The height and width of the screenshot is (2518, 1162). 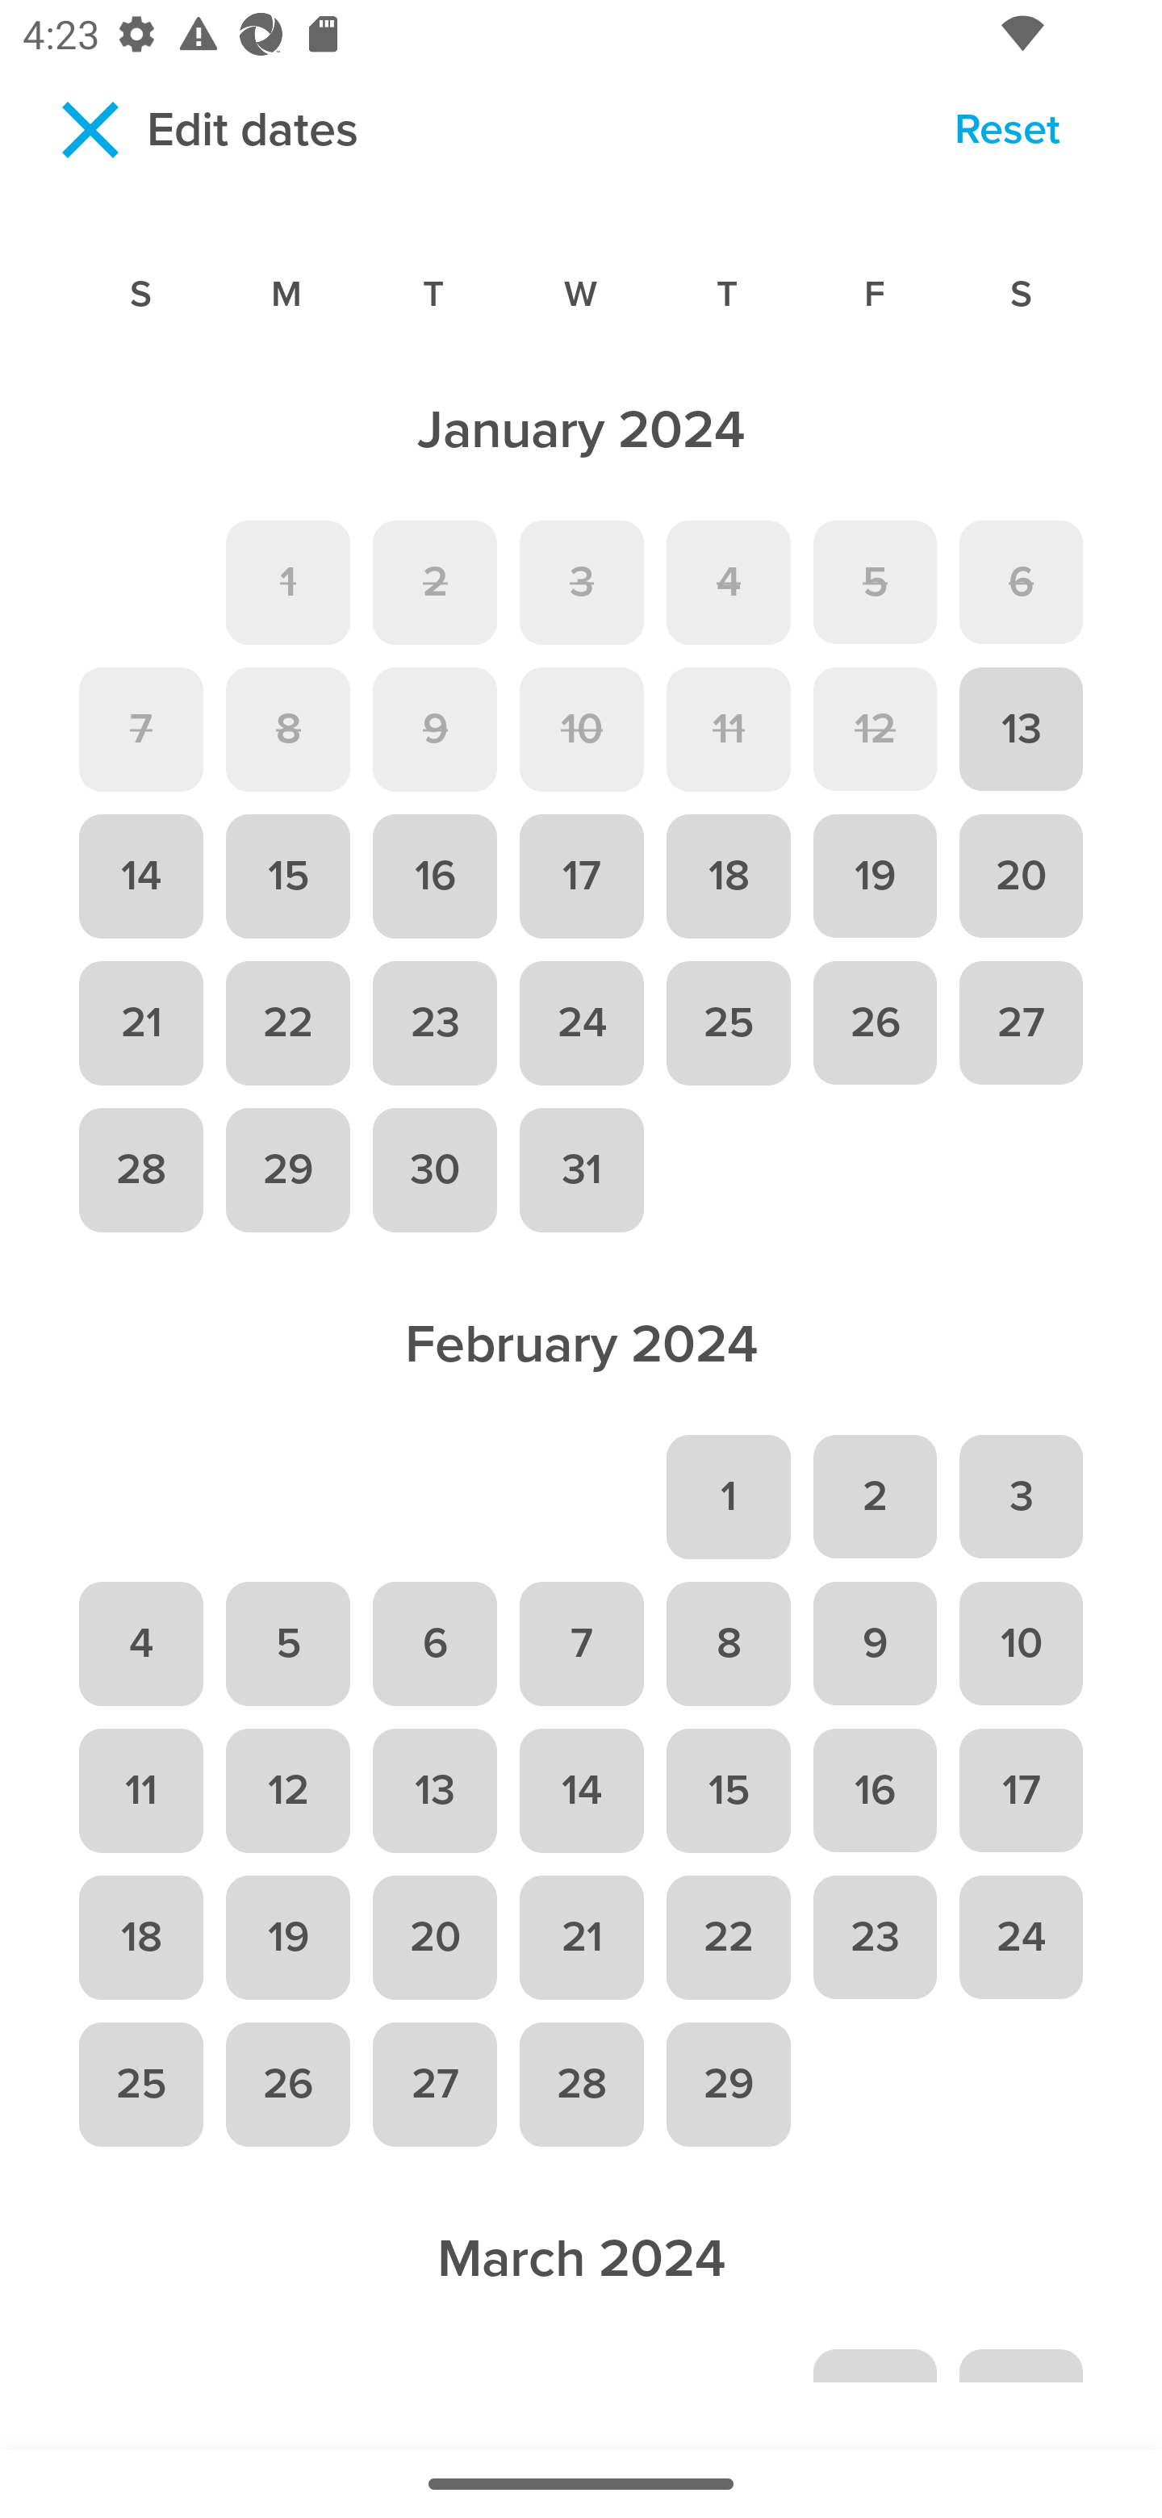 What do you see at coordinates (1022, 876) in the screenshot?
I see `20` at bounding box center [1022, 876].